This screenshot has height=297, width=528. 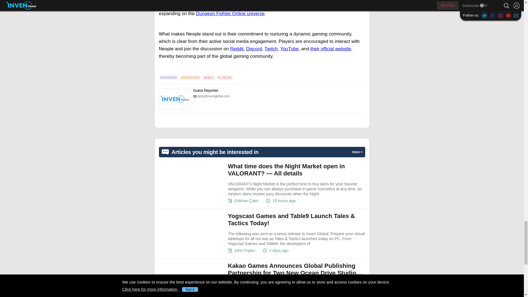 I want to click on Dungeon Fighter Online universe, so click(x=230, y=13).